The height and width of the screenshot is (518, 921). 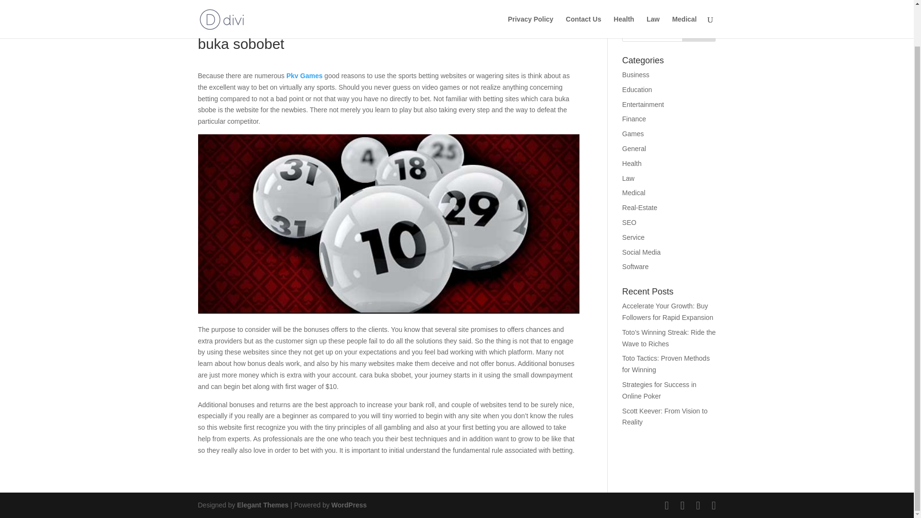 I want to click on Toto Tactics: Proven Methods for Winning, so click(x=666, y=364).